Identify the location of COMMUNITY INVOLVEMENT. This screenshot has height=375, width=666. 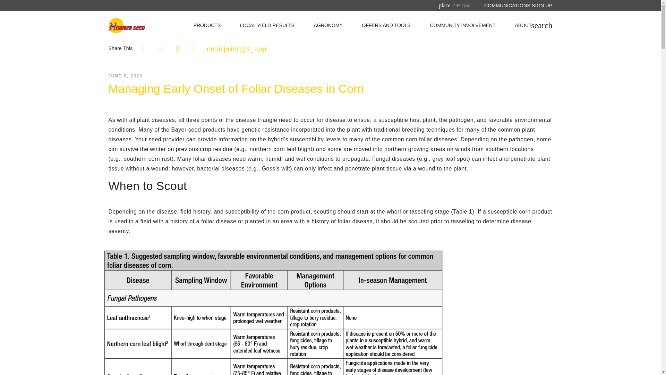
(463, 26).